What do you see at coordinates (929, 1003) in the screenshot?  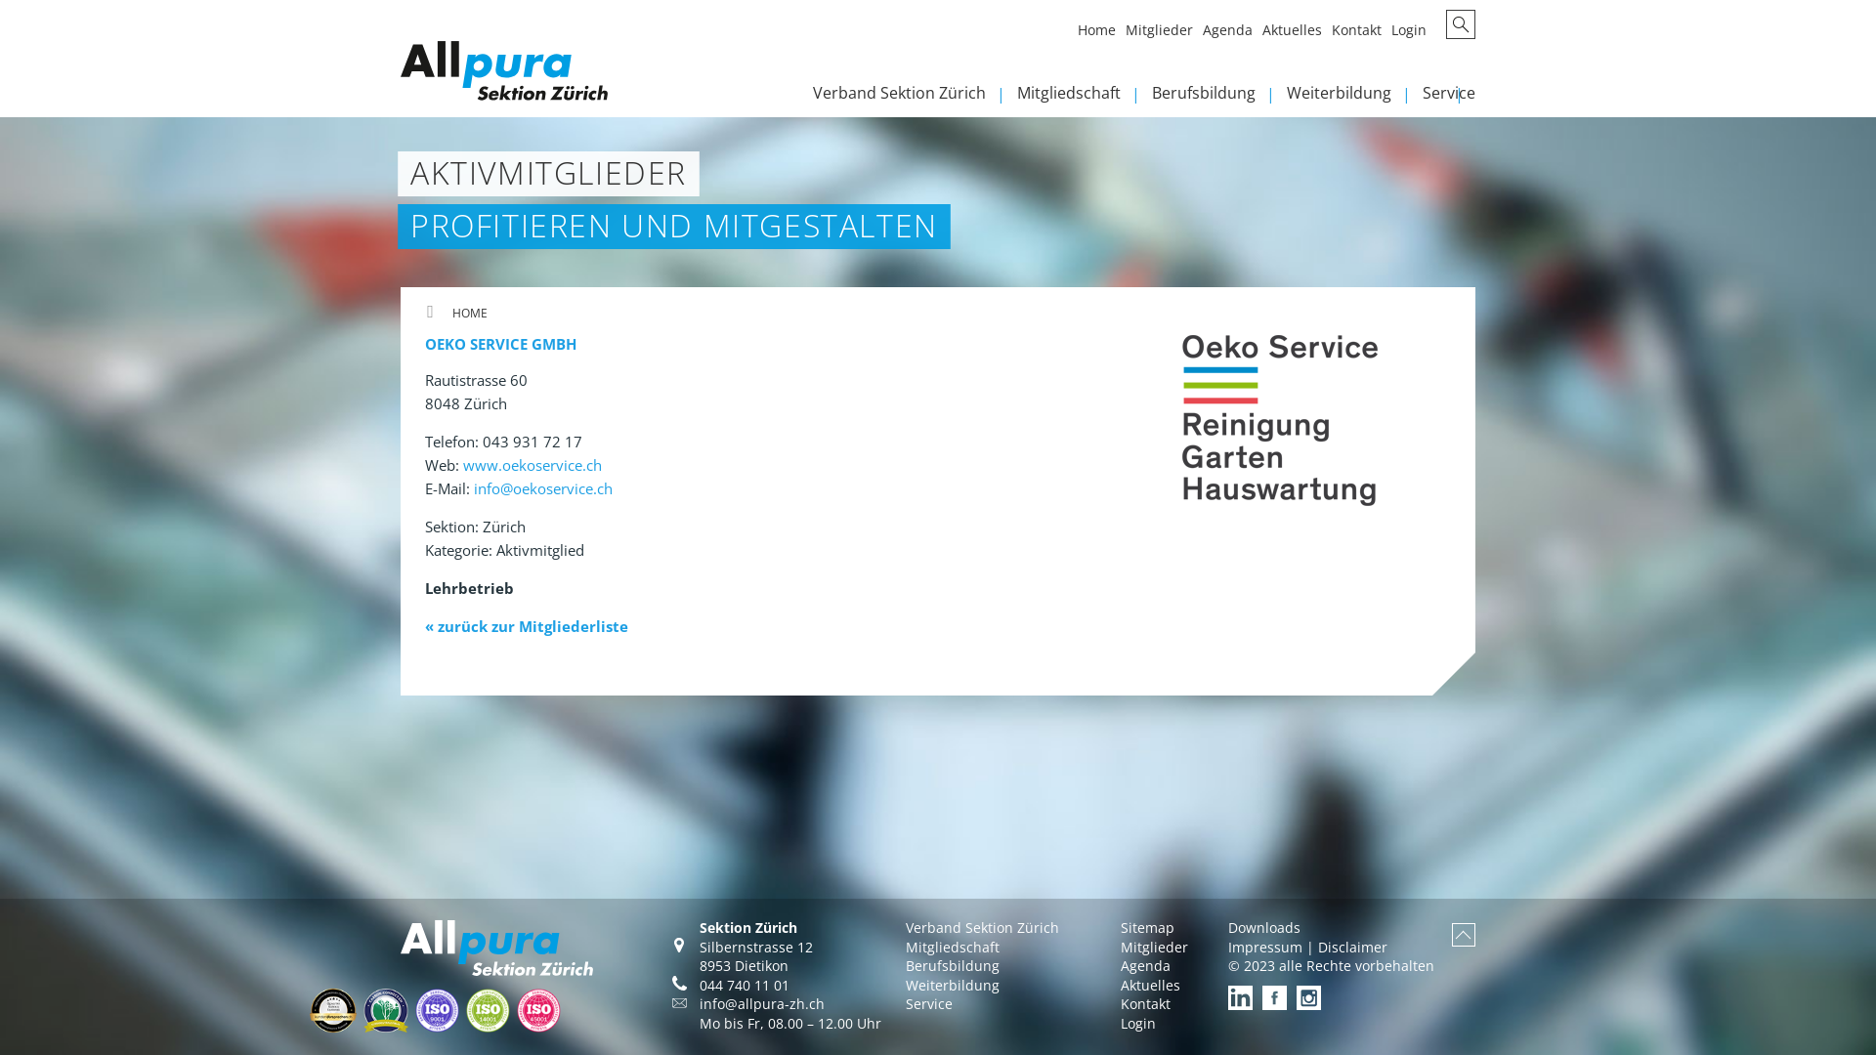 I see `Service` at bounding box center [929, 1003].